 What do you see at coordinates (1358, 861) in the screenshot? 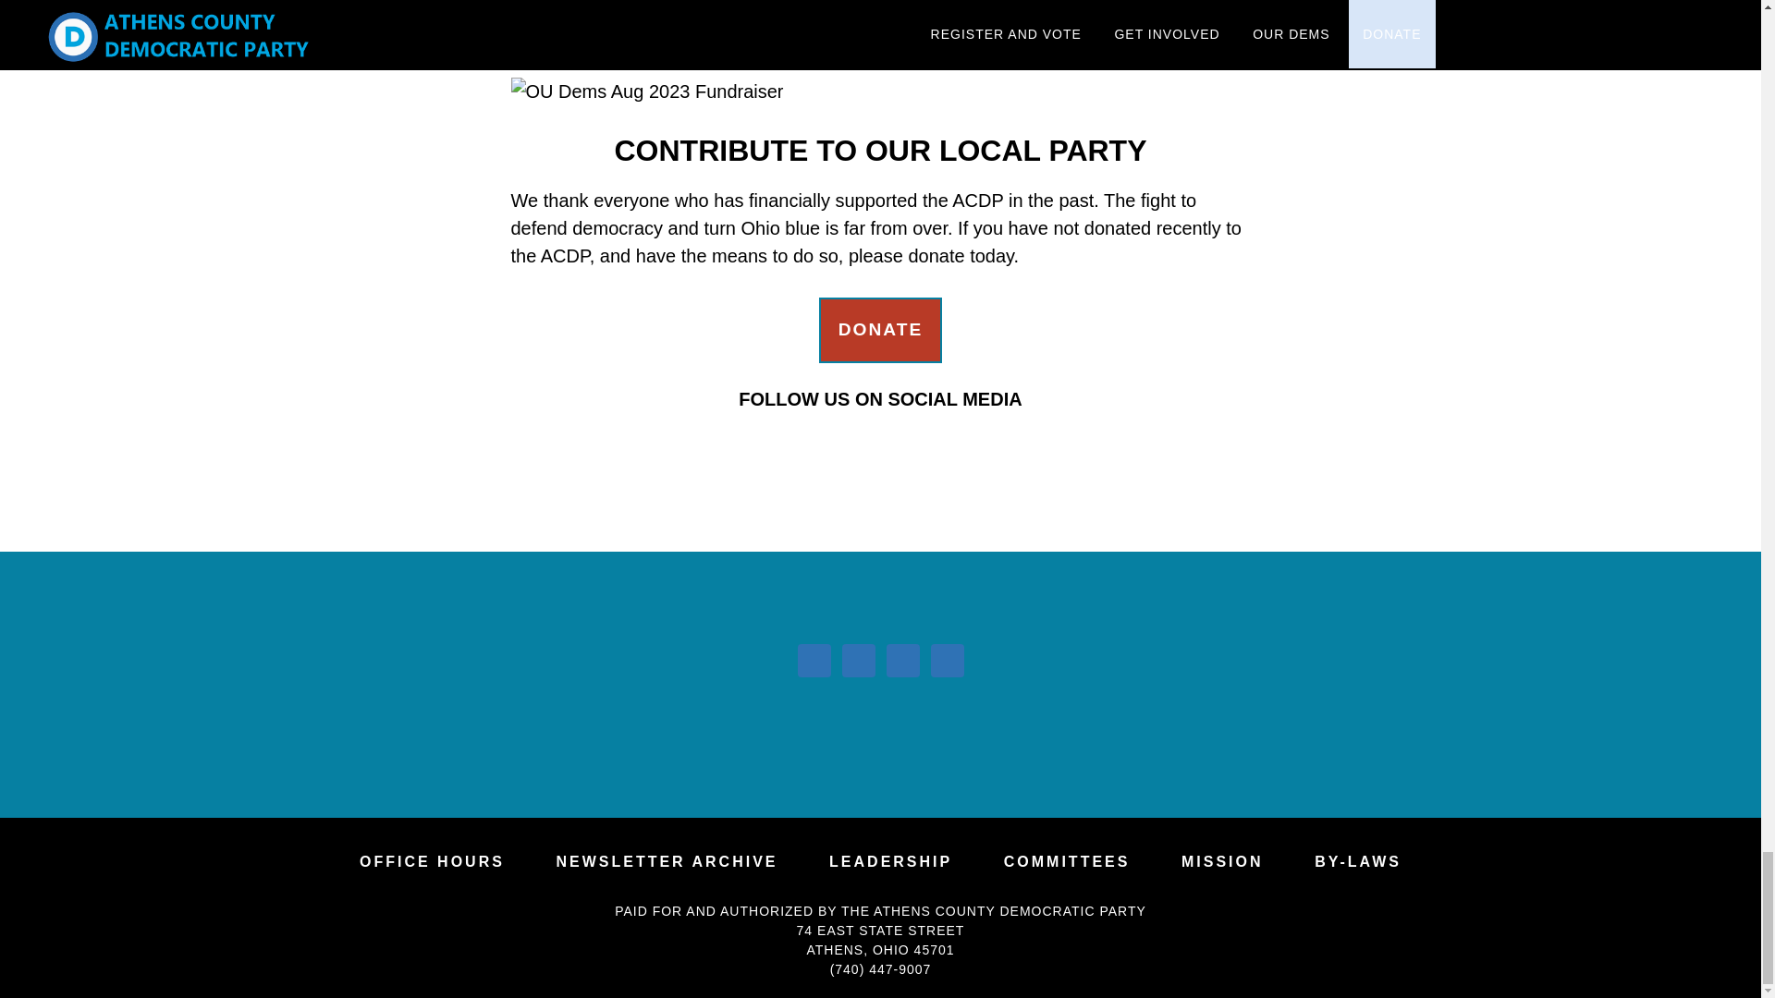
I see `BY-LAWS` at bounding box center [1358, 861].